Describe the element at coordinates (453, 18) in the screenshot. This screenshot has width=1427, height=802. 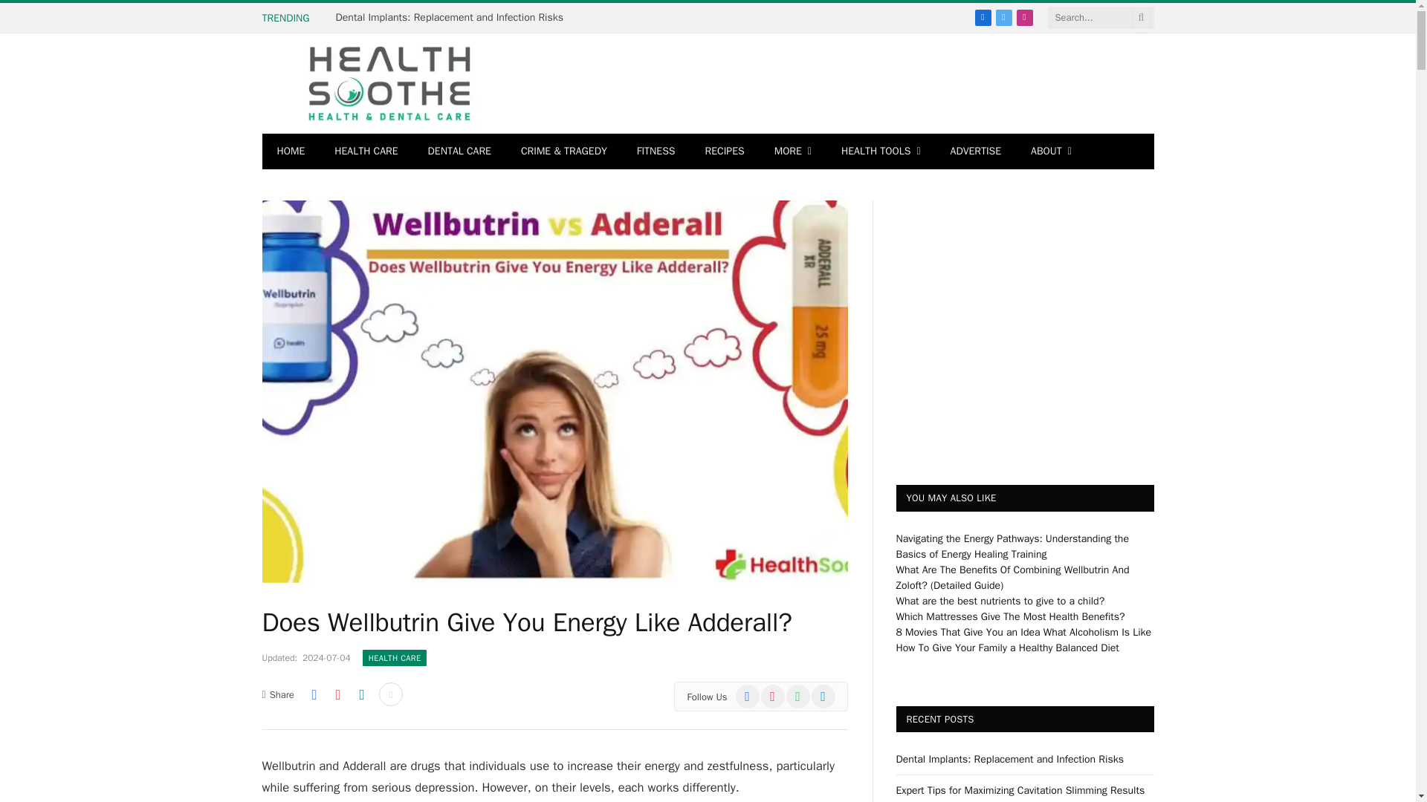
I see `Dental Implants: Replacement and Infection Risks` at that location.